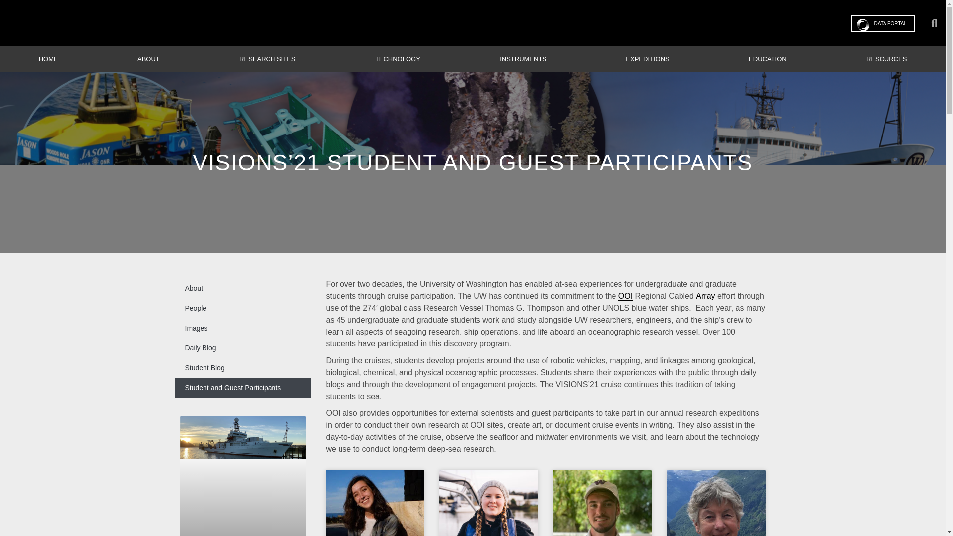  Describe the element at coordinates (267, 59) in the screenshot. I see `RESEARCH SITES` at that location.